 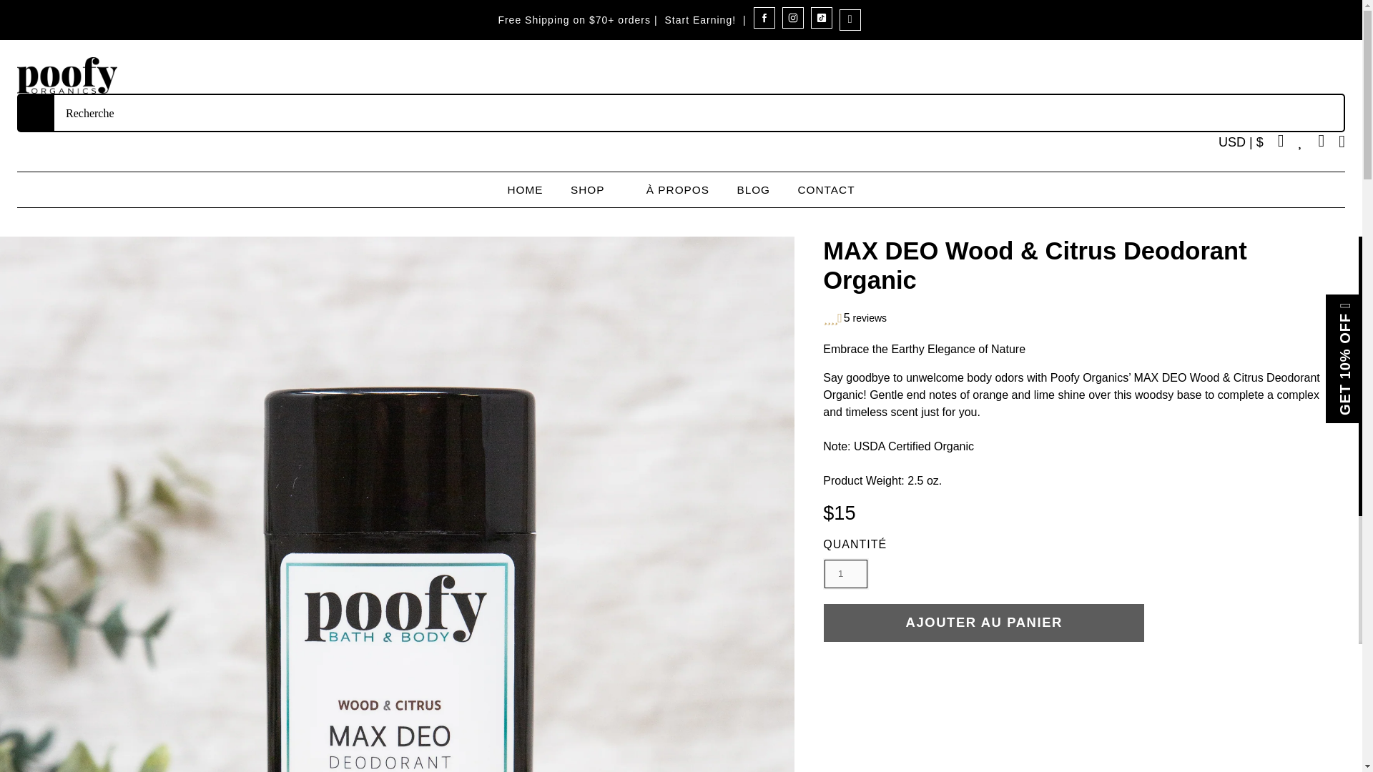 I want to click on TikTok, so click(x=821, y=24).